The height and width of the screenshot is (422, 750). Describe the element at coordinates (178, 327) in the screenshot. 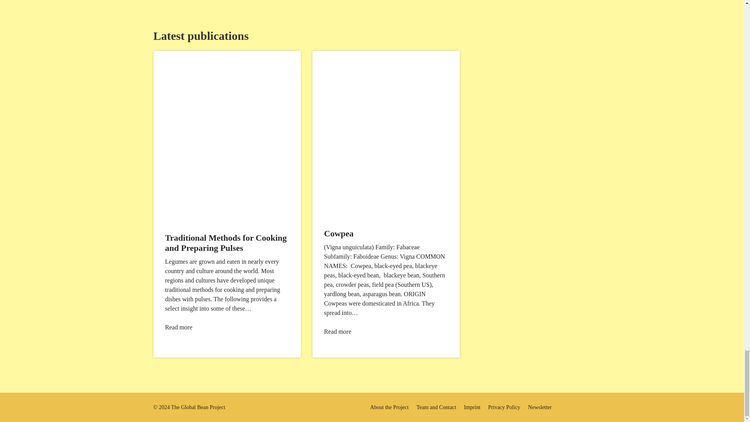

I see `Read more` at that location.